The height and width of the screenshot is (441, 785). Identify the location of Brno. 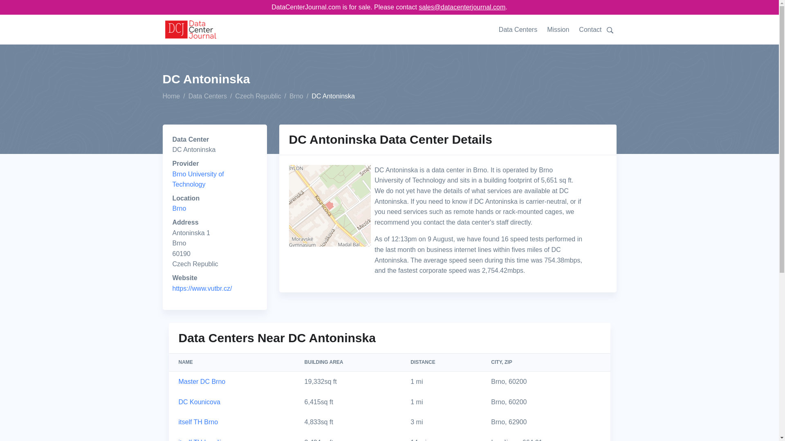
(179, 208).